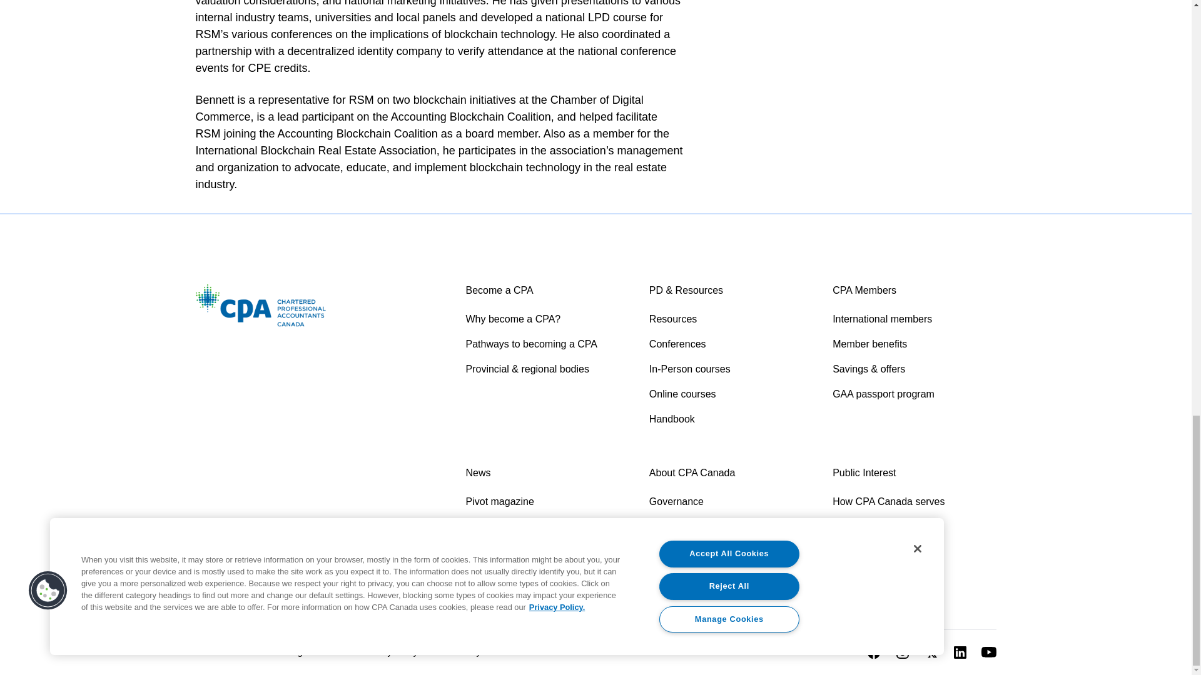  Describe the element at coordinates (913, 344) in the screenshot. I see `Member benefits` at that location.